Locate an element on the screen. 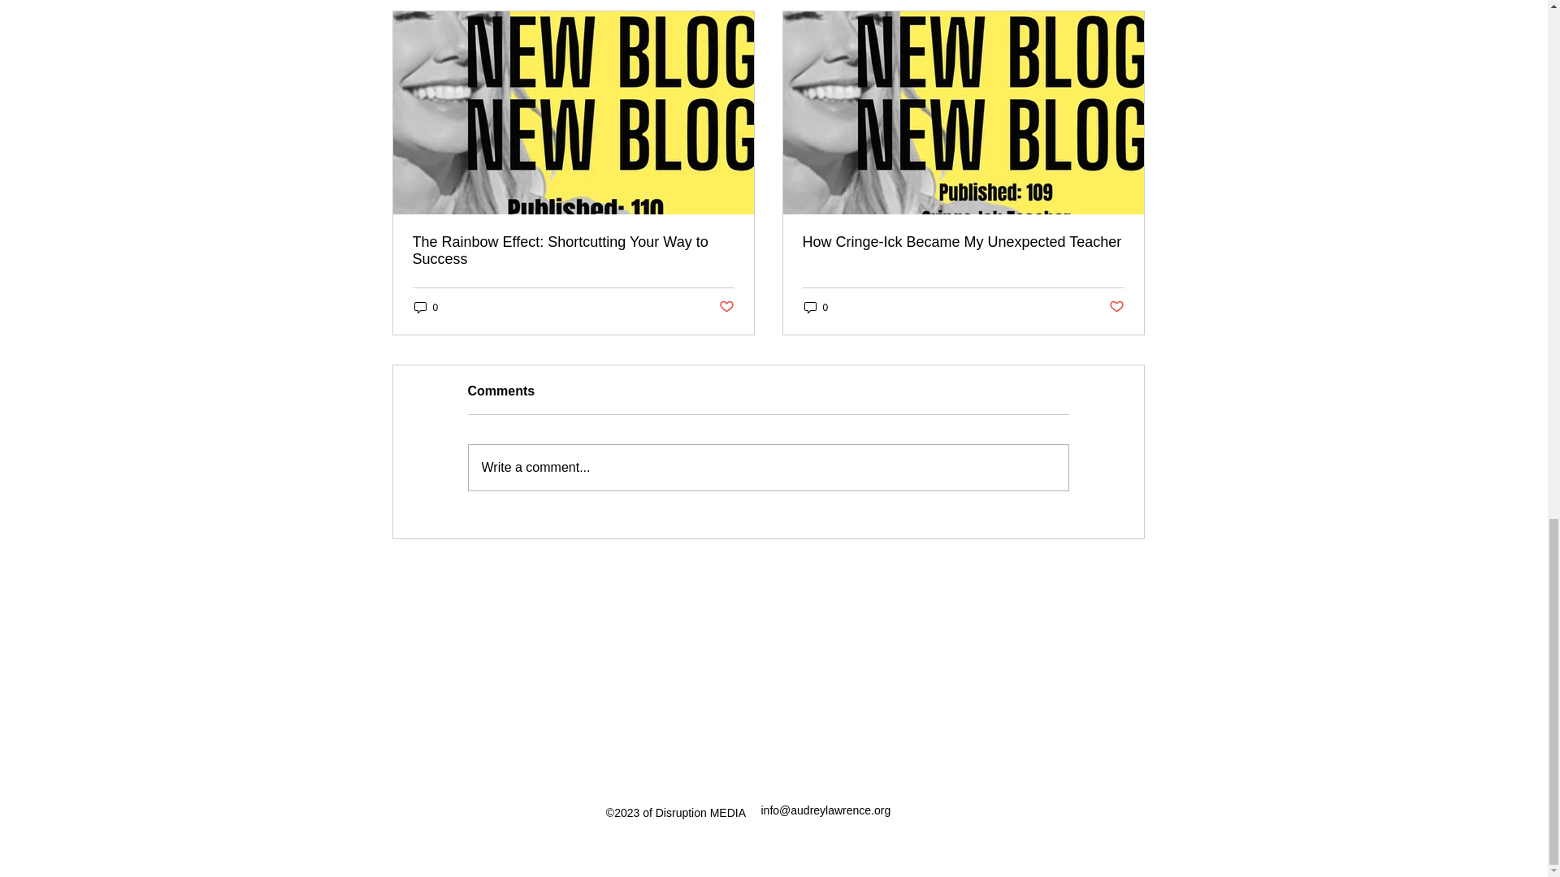  Post not marked as liked is located at coordinates (1115, 307).